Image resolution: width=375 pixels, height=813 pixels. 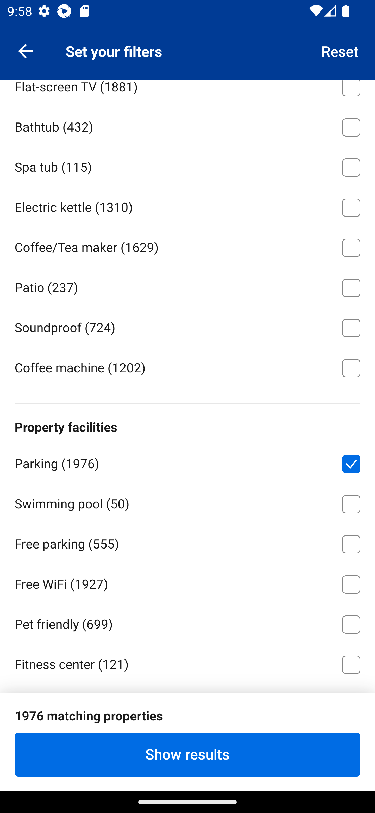 What do you see at coordinates (187, 166) in the screenshot?
I see `Spa tub ⁦(115)` at bounding box center [187, 166].